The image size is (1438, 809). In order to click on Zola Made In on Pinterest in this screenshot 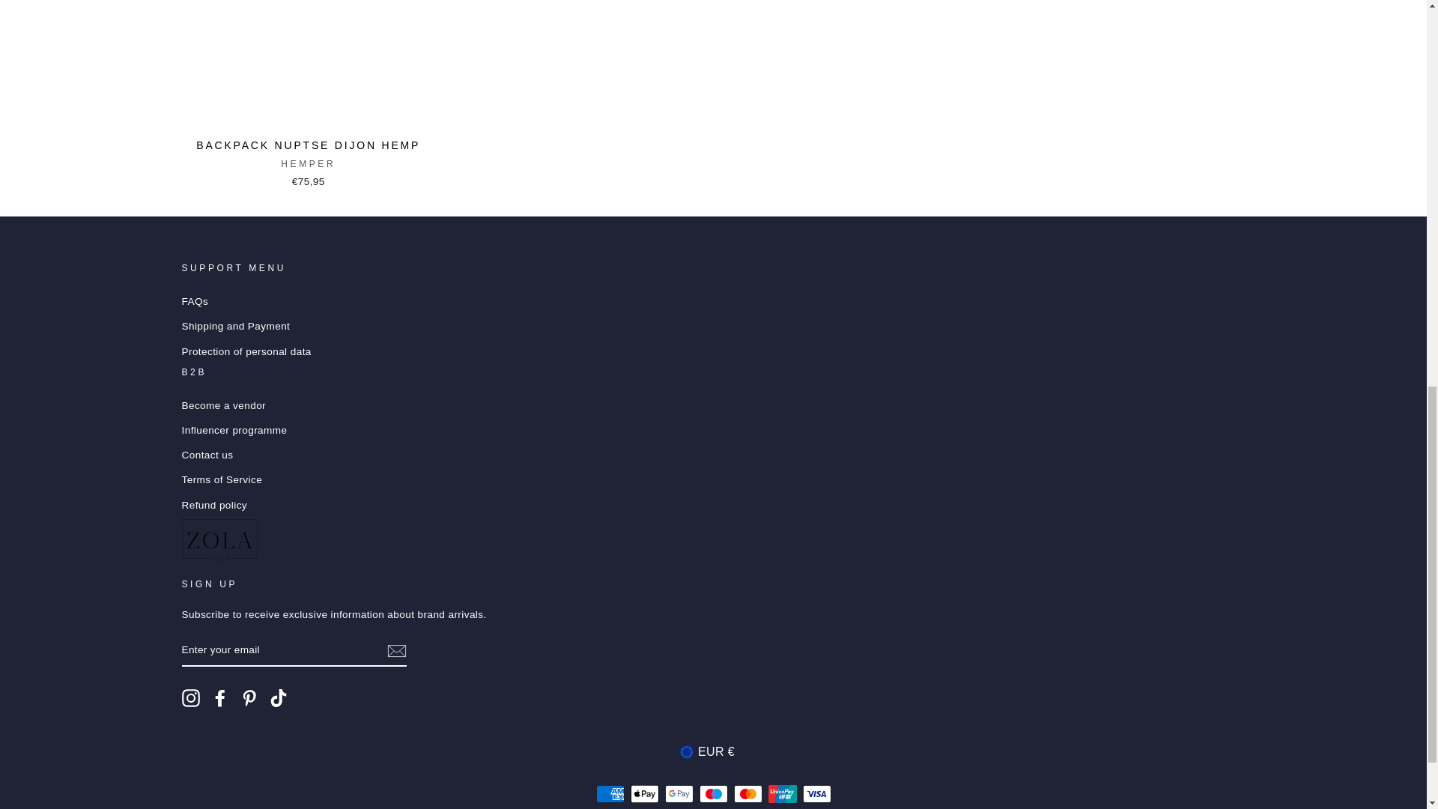, I will do `click(249, 698)`.